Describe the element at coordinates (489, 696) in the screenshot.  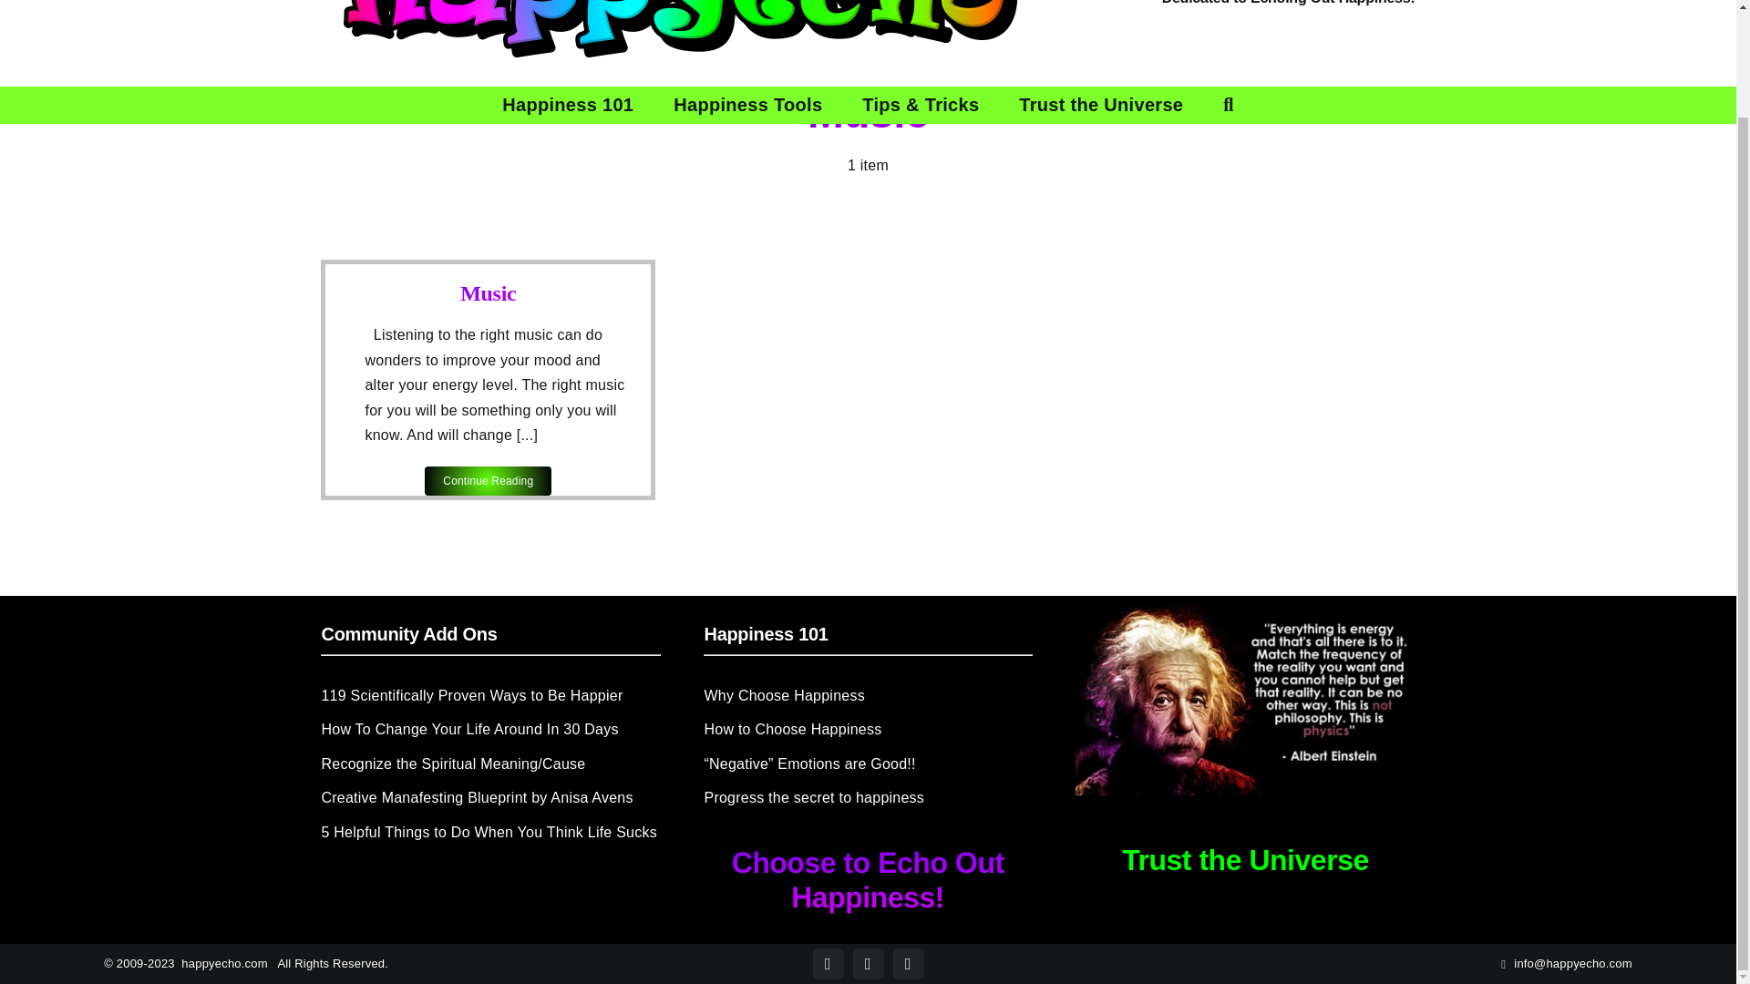
I see `119 Scientifically Proven Ways to Be Happier` at that location.